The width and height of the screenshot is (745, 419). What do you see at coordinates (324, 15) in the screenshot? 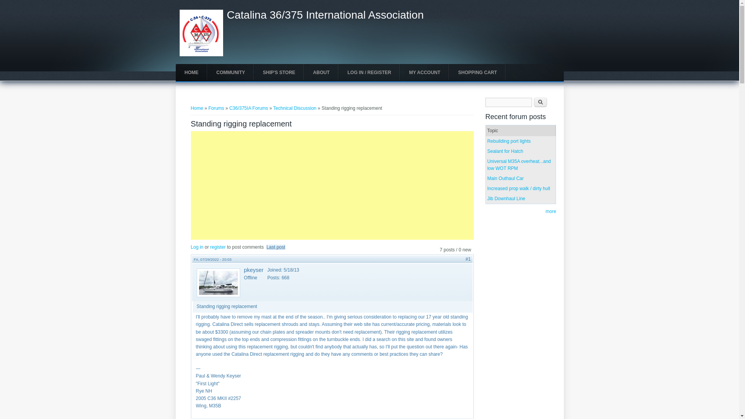
I see `Home` at bounding box center [324, 15].